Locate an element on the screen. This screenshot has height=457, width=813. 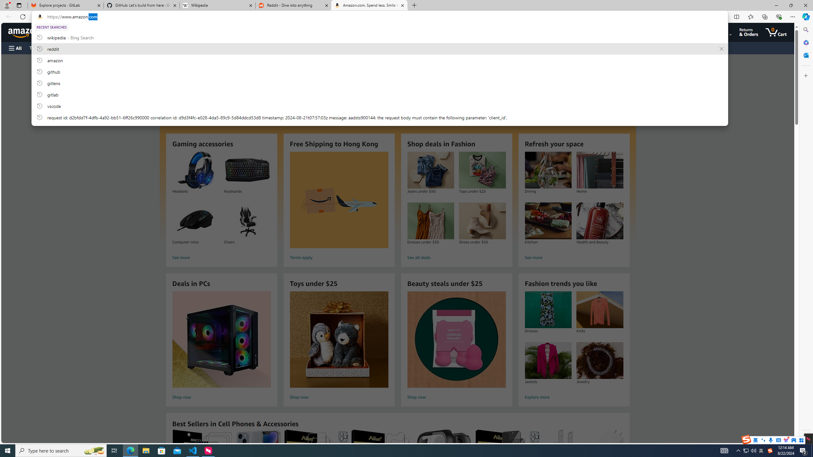
Chairs is located at coordinates (247, 221).